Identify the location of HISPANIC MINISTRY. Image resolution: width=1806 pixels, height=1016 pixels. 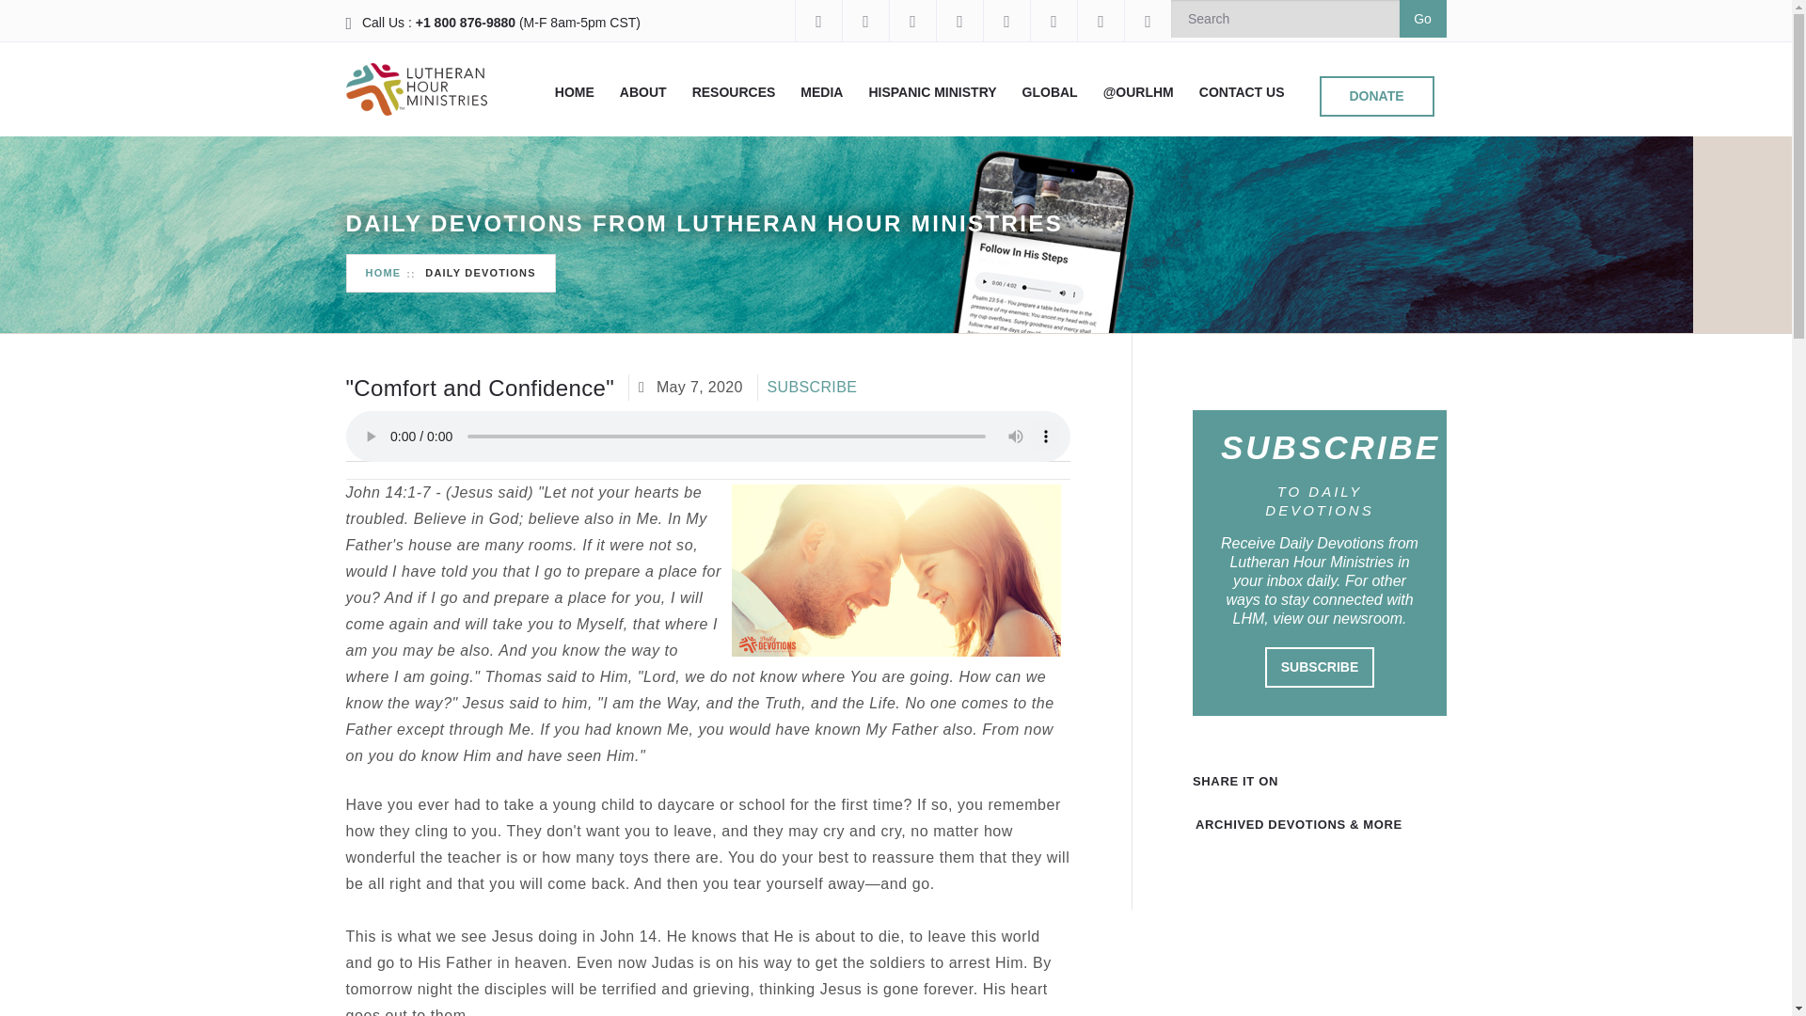
(932, 92).